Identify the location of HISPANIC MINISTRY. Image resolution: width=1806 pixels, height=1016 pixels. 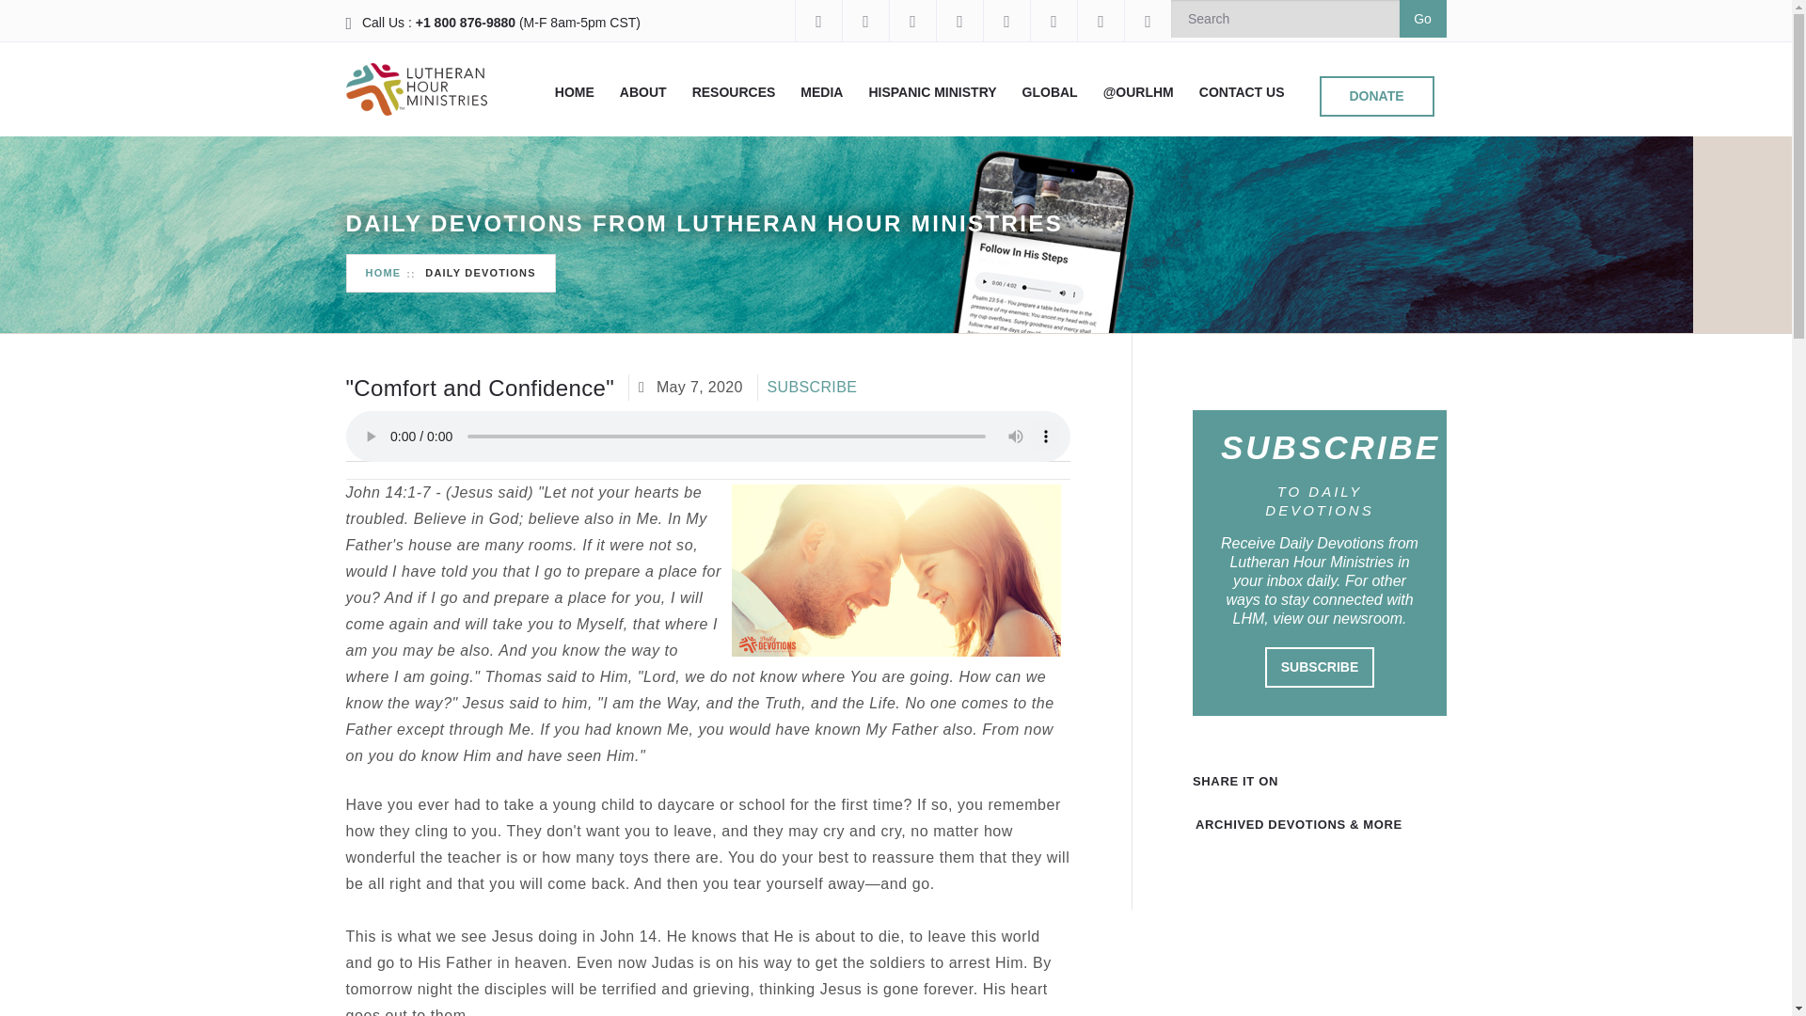
(932, 92).